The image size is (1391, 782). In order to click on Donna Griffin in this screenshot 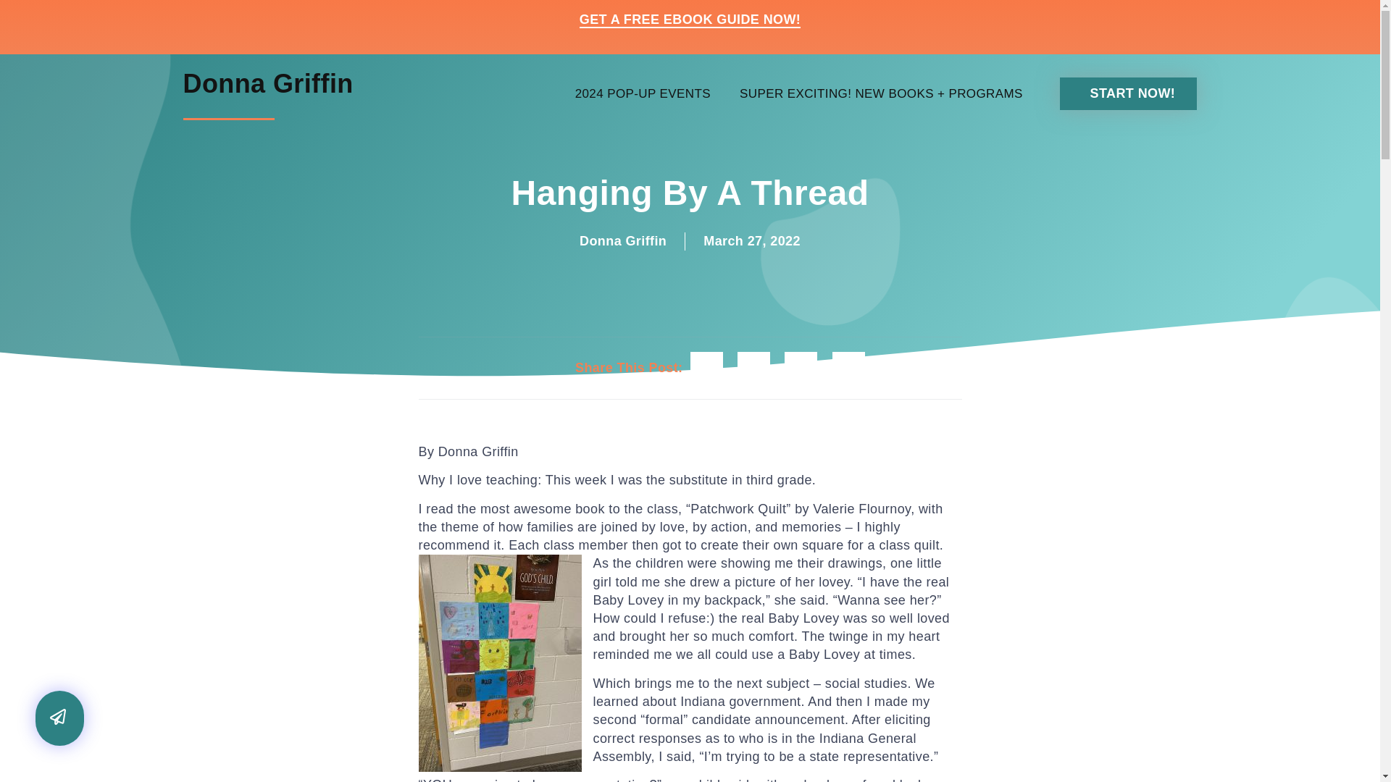, I will do `click(267, 84)`.